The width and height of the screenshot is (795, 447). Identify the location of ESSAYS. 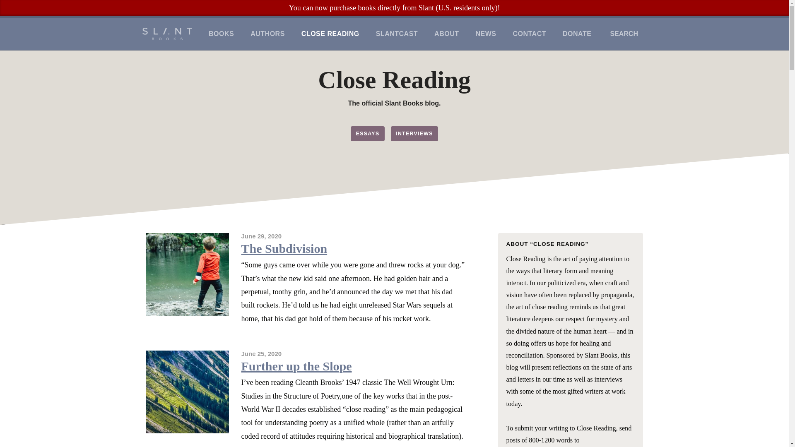
(368, 133).